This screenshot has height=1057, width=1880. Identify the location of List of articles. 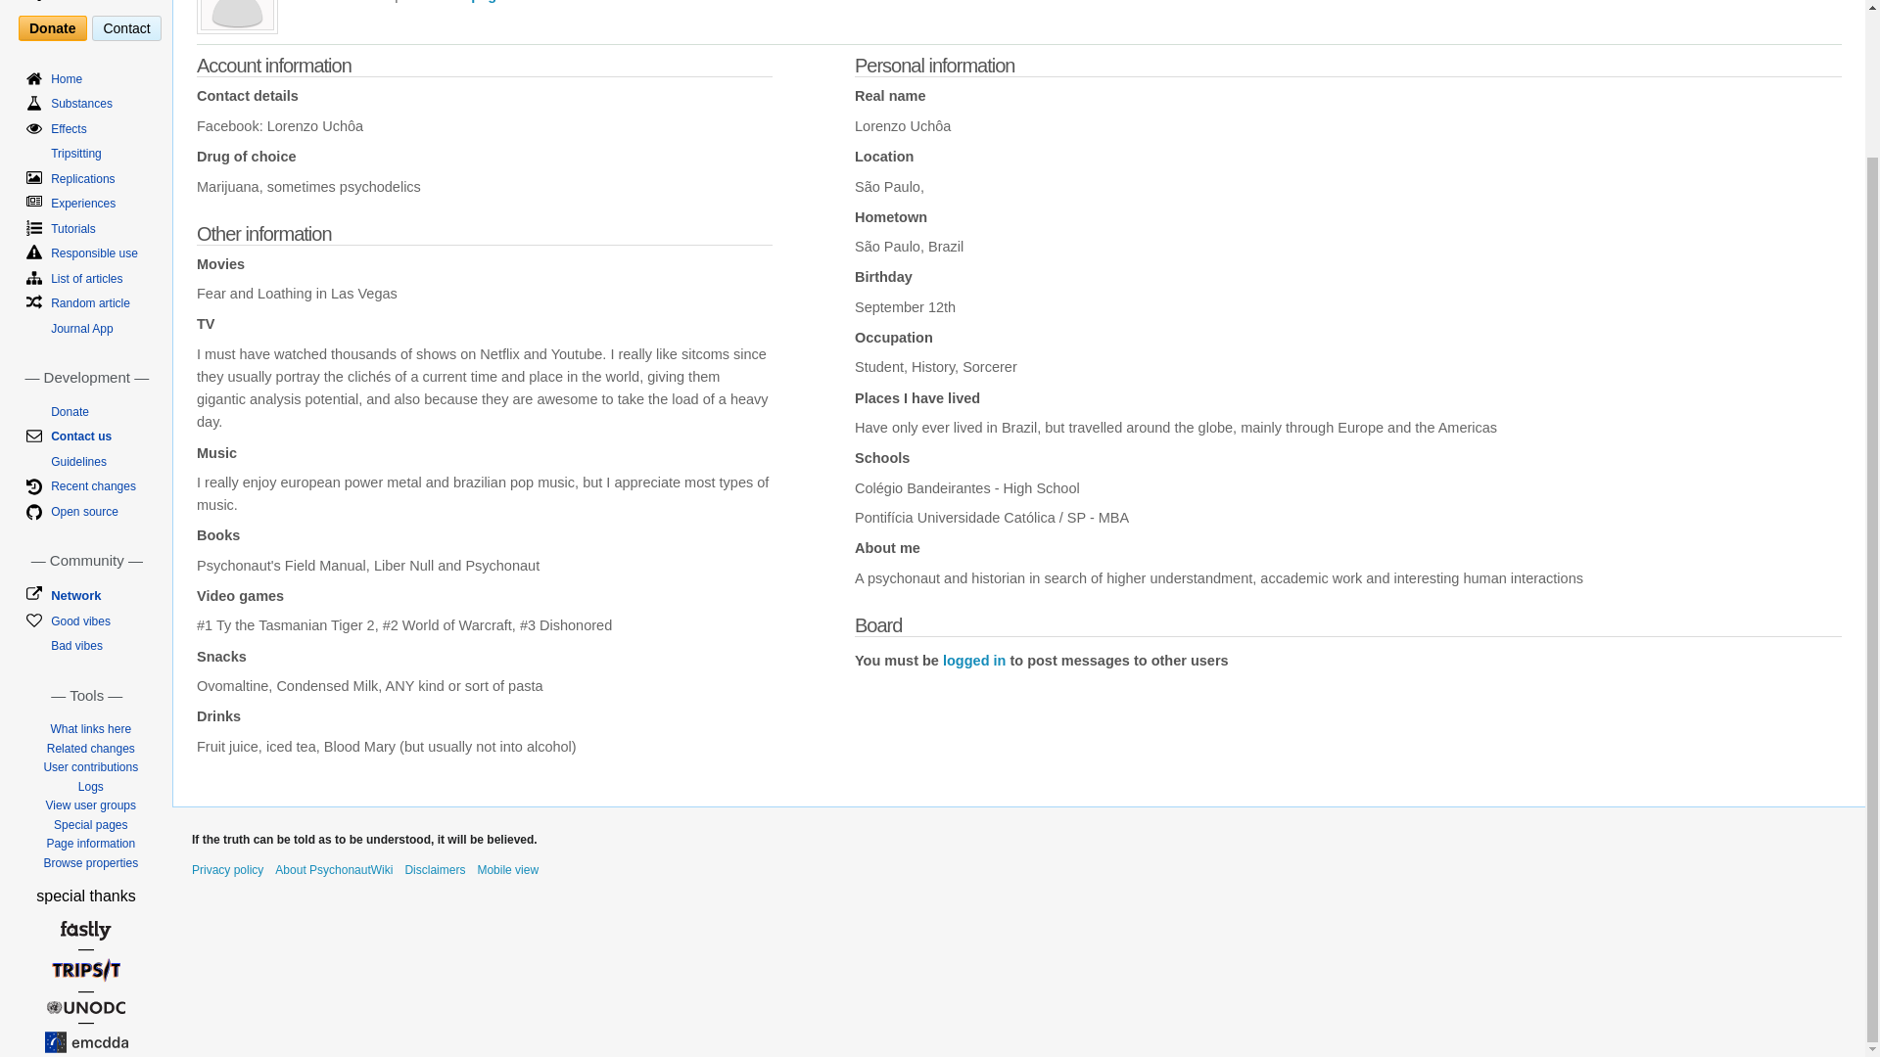
(86, 278).